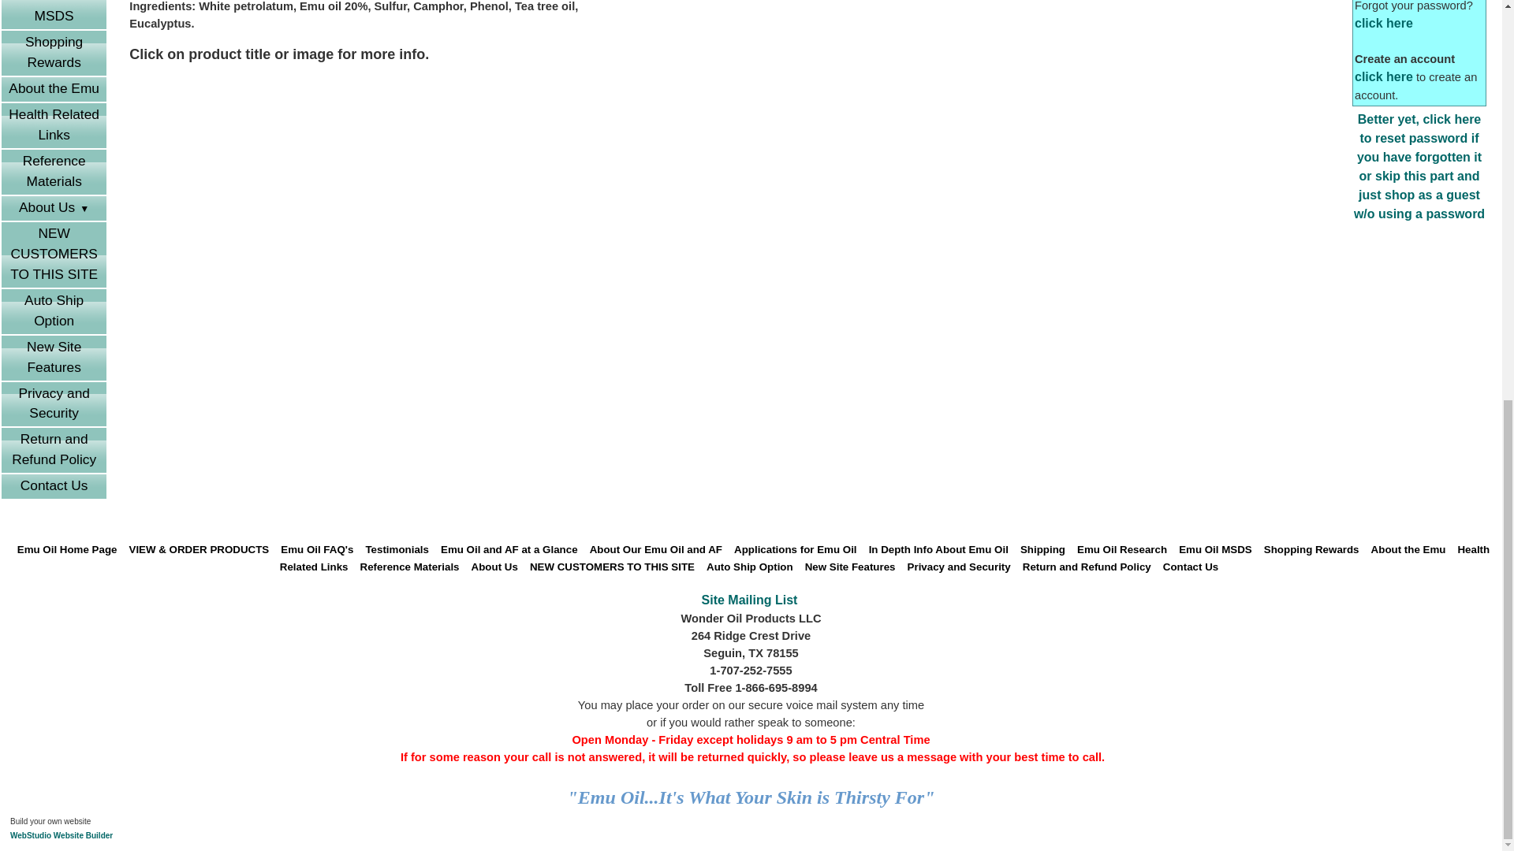 The height and width of the screenshot is (851, 1514). I want to click on Return and Refund Policy, so click(54, 451).